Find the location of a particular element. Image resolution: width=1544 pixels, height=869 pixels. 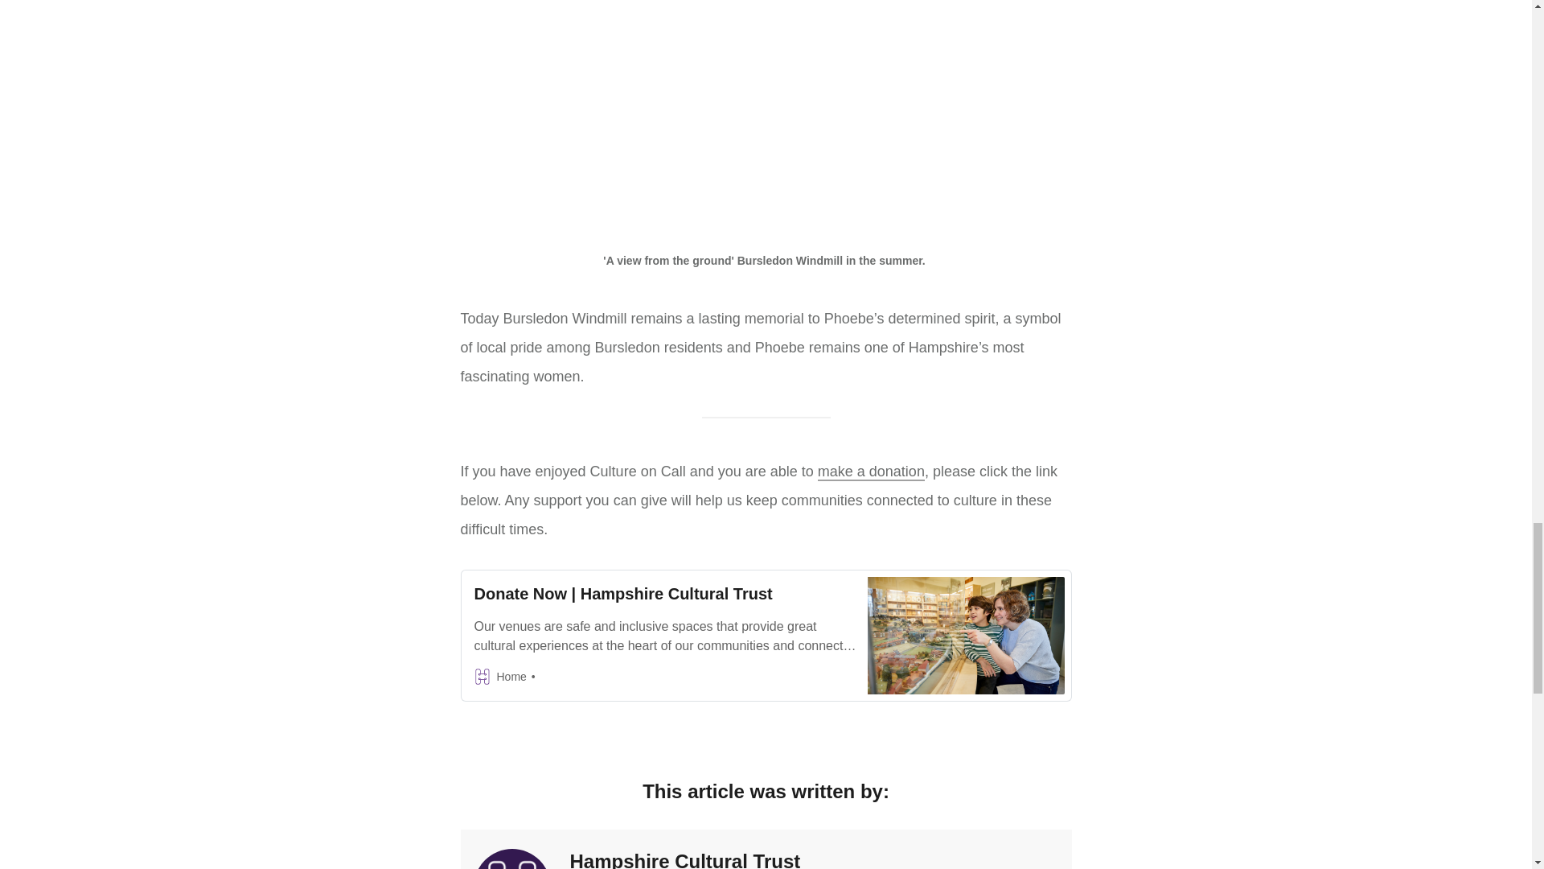

Hampshire Cultural Trust is located at coordinates (511, 859).